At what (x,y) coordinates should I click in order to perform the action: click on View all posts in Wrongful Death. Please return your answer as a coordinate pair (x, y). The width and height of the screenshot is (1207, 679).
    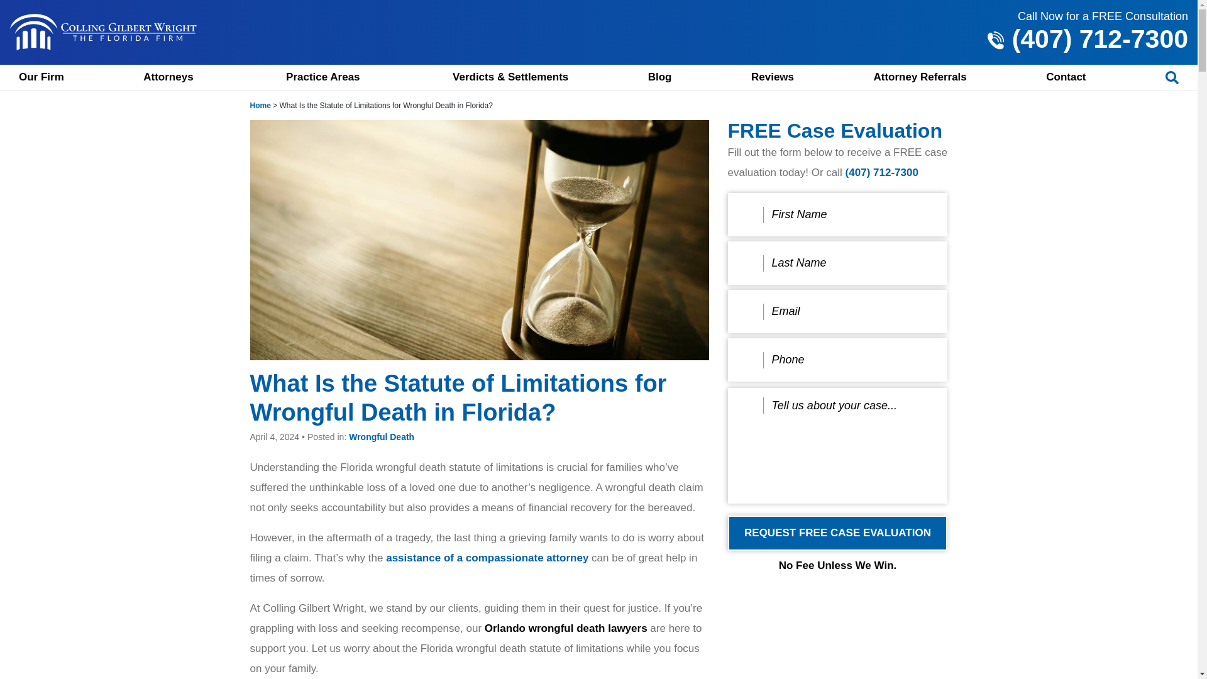
    Looking at the image, I should click on (381, 436).